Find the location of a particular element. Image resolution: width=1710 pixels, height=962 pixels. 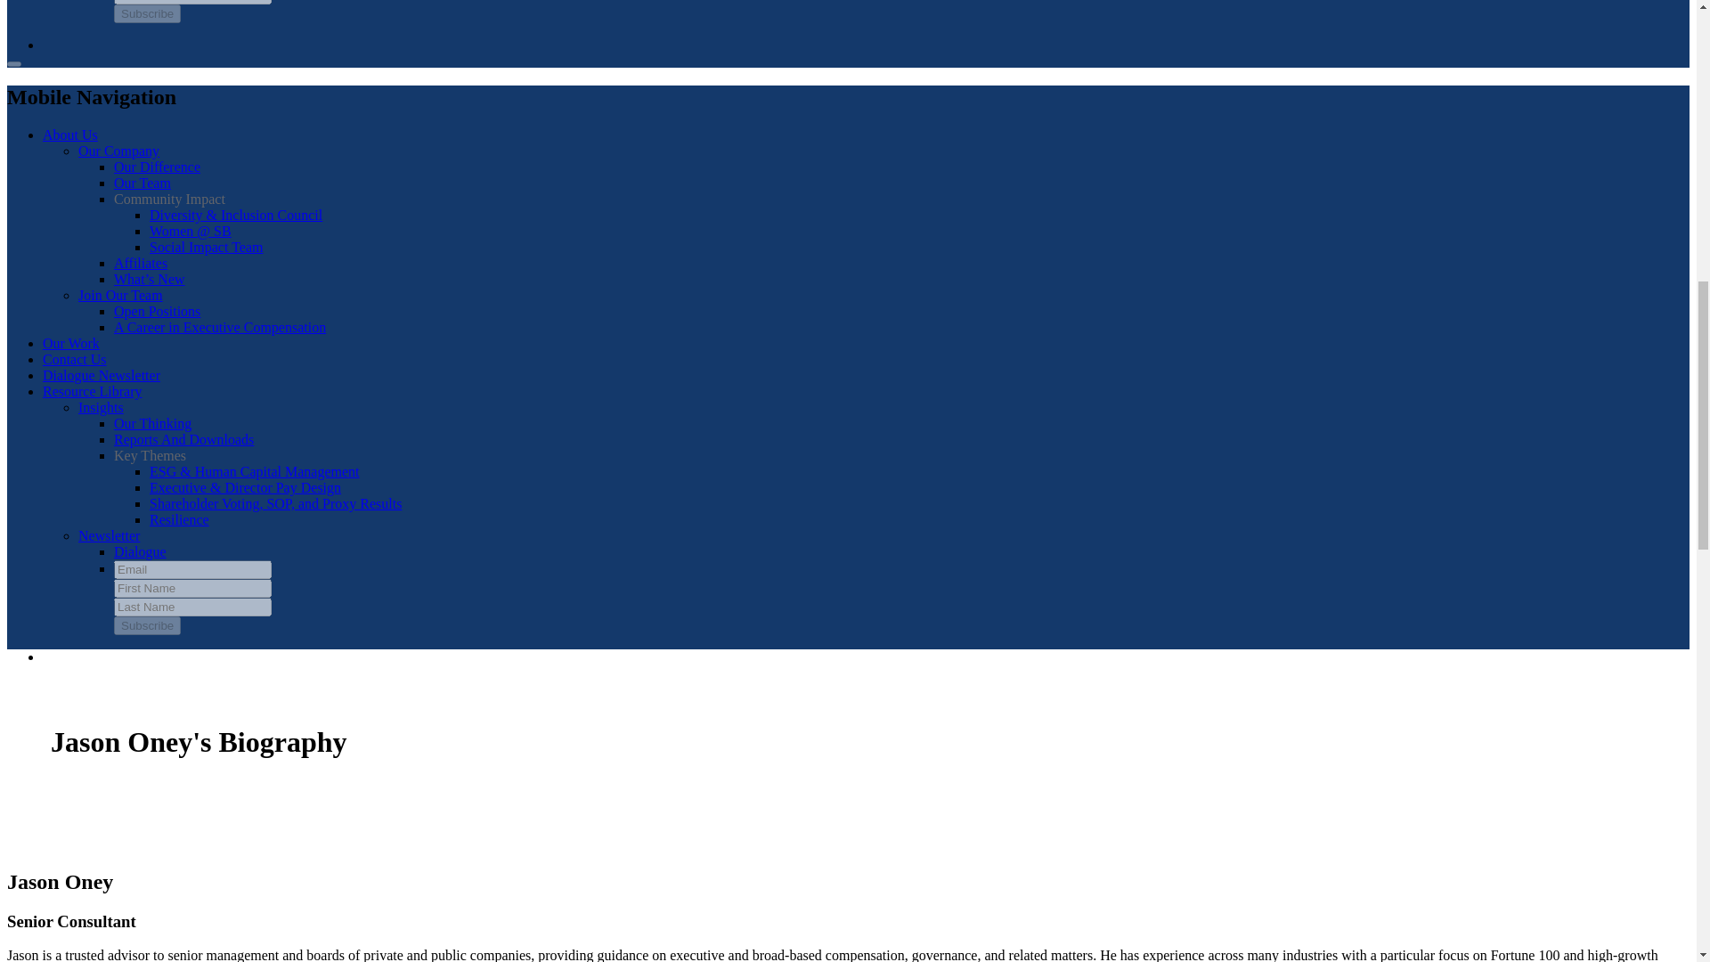

insights is located at coordinates (183, 439).